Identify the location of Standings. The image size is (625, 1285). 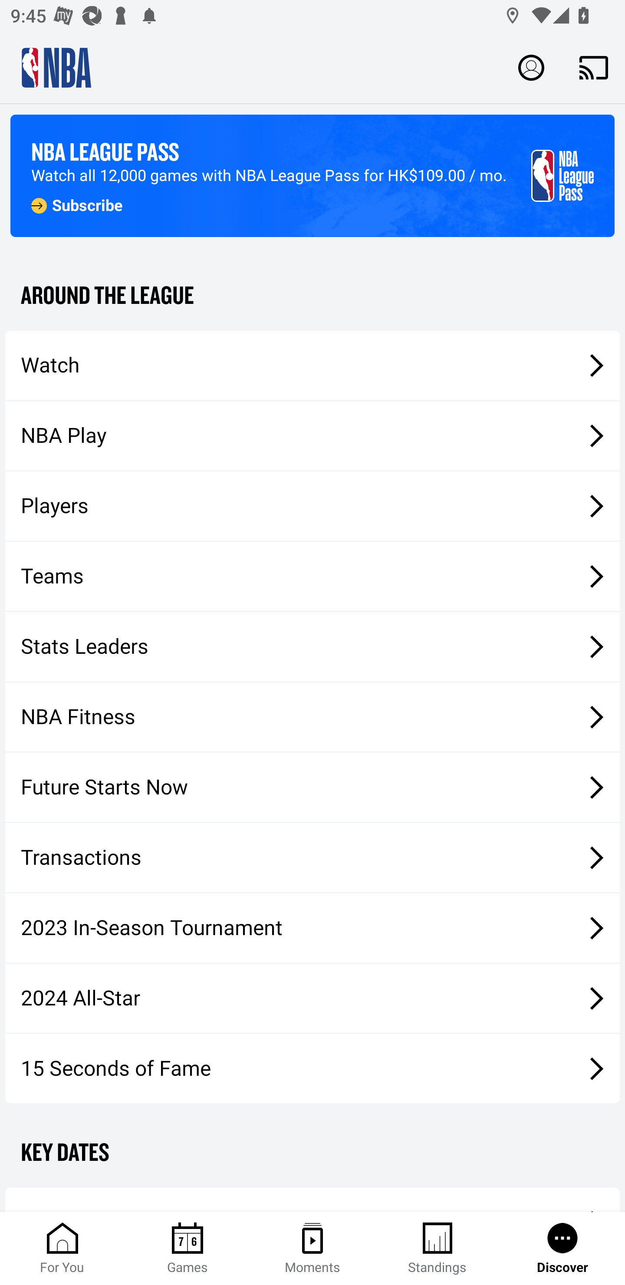
(437, 1249).